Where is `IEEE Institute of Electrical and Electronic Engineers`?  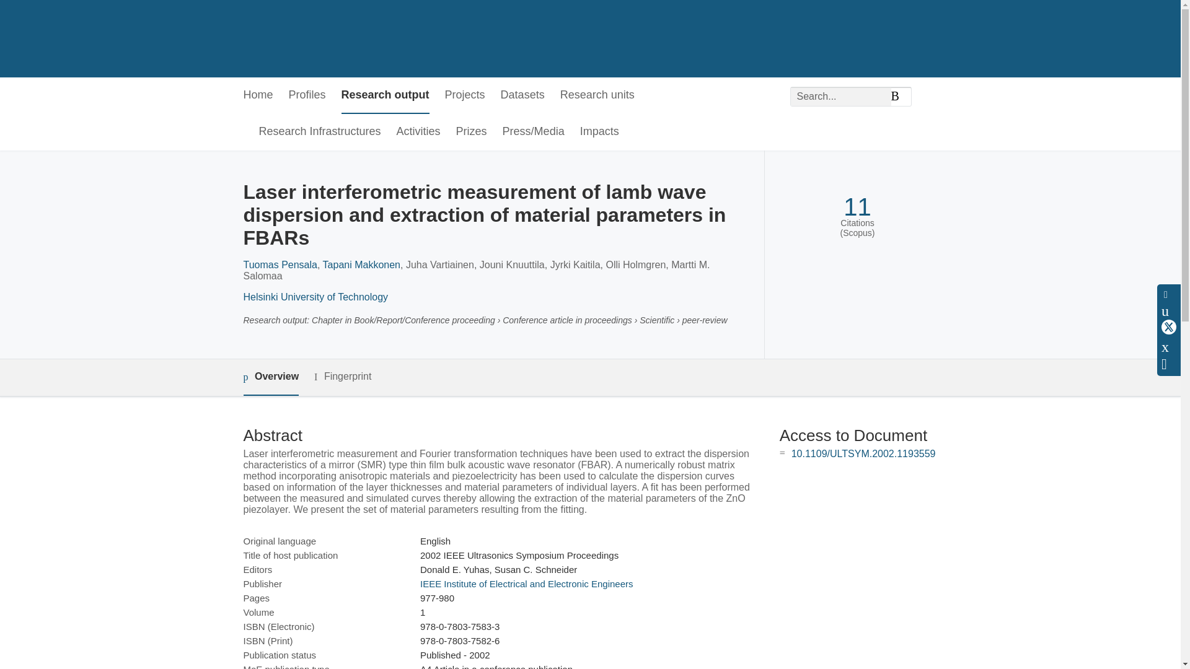
IEEE Institute of Electrical and Electronic Engineers is located at coordinates (526, 584).